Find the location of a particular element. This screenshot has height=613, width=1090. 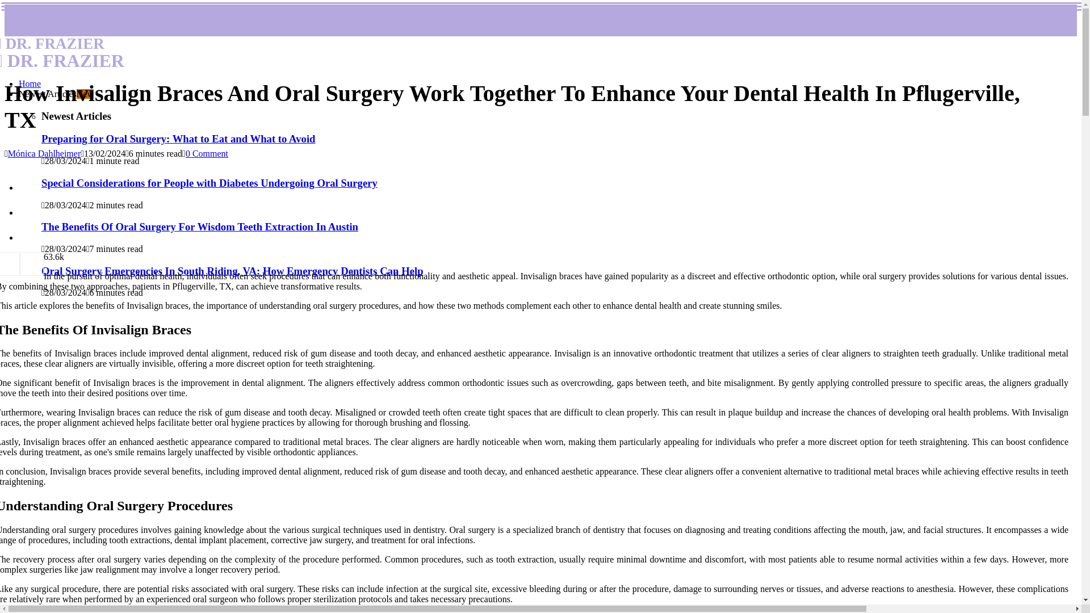

0 Comment is located at coordinates (212, 53).